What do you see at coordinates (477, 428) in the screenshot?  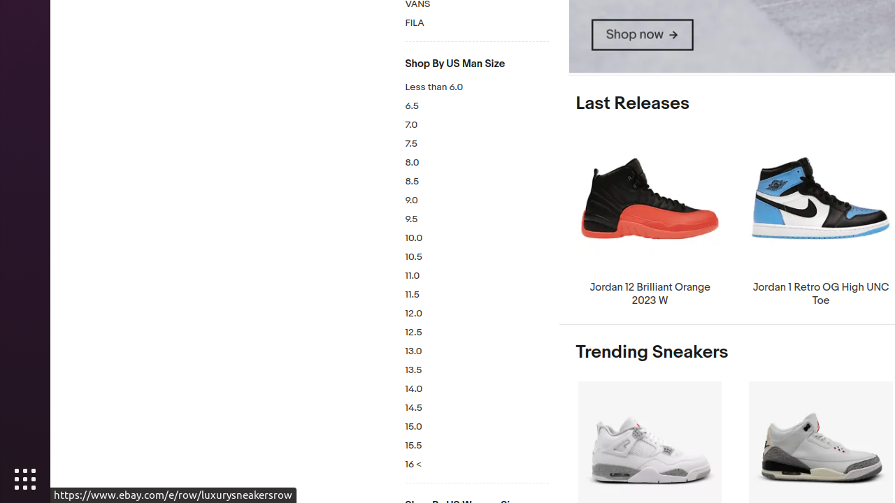 I see `15.0` at bounding box center [477, 428].